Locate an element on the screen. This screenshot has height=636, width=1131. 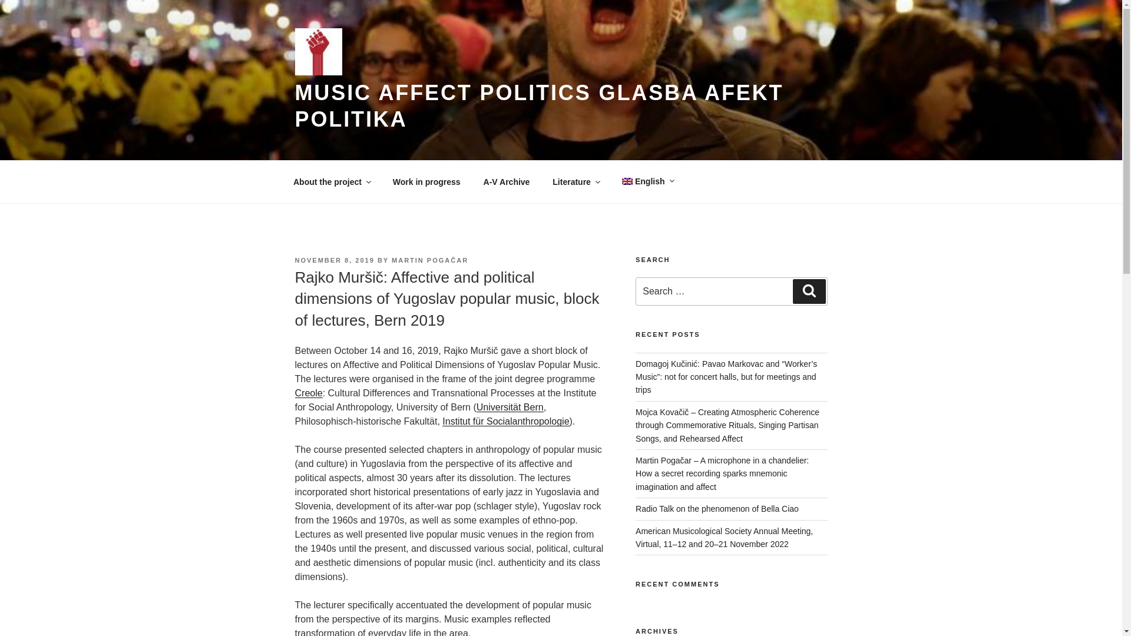
Search is located at coordinates (809, 291).